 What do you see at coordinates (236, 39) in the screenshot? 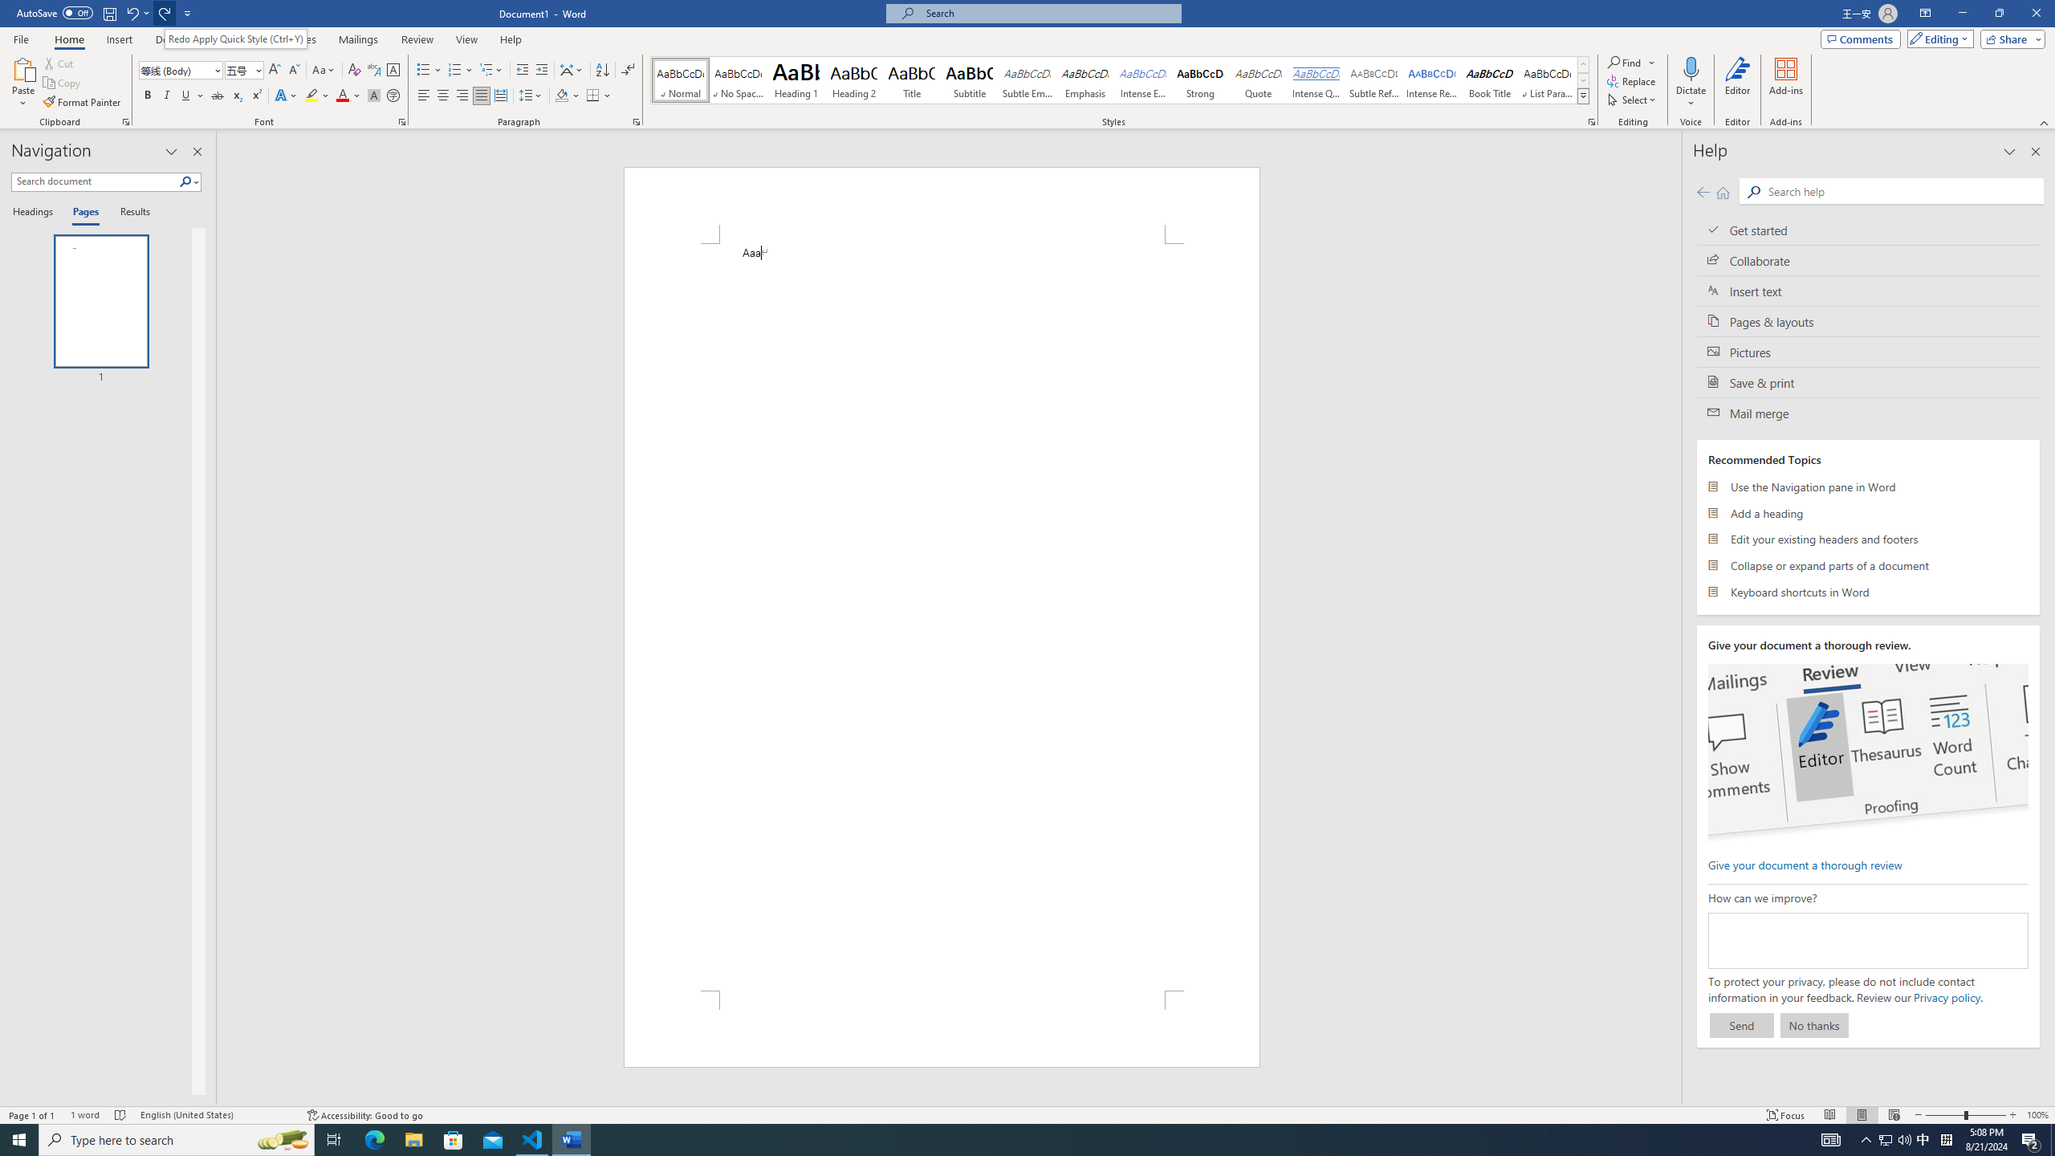
I see `Redo Apply Quick Style (Ctrl+Y)` at bounding box center [236, 39].